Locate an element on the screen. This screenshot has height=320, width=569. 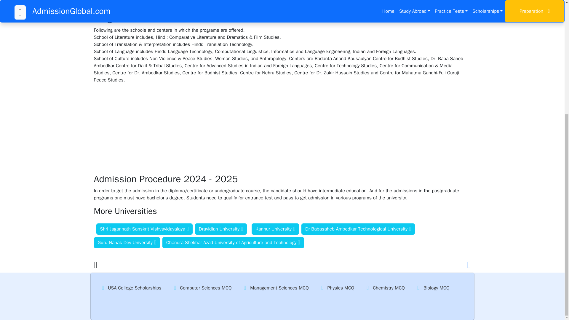
Shri Jagannath Sanskrit Vishvavidayalaya is located at coordinates (144, 229).